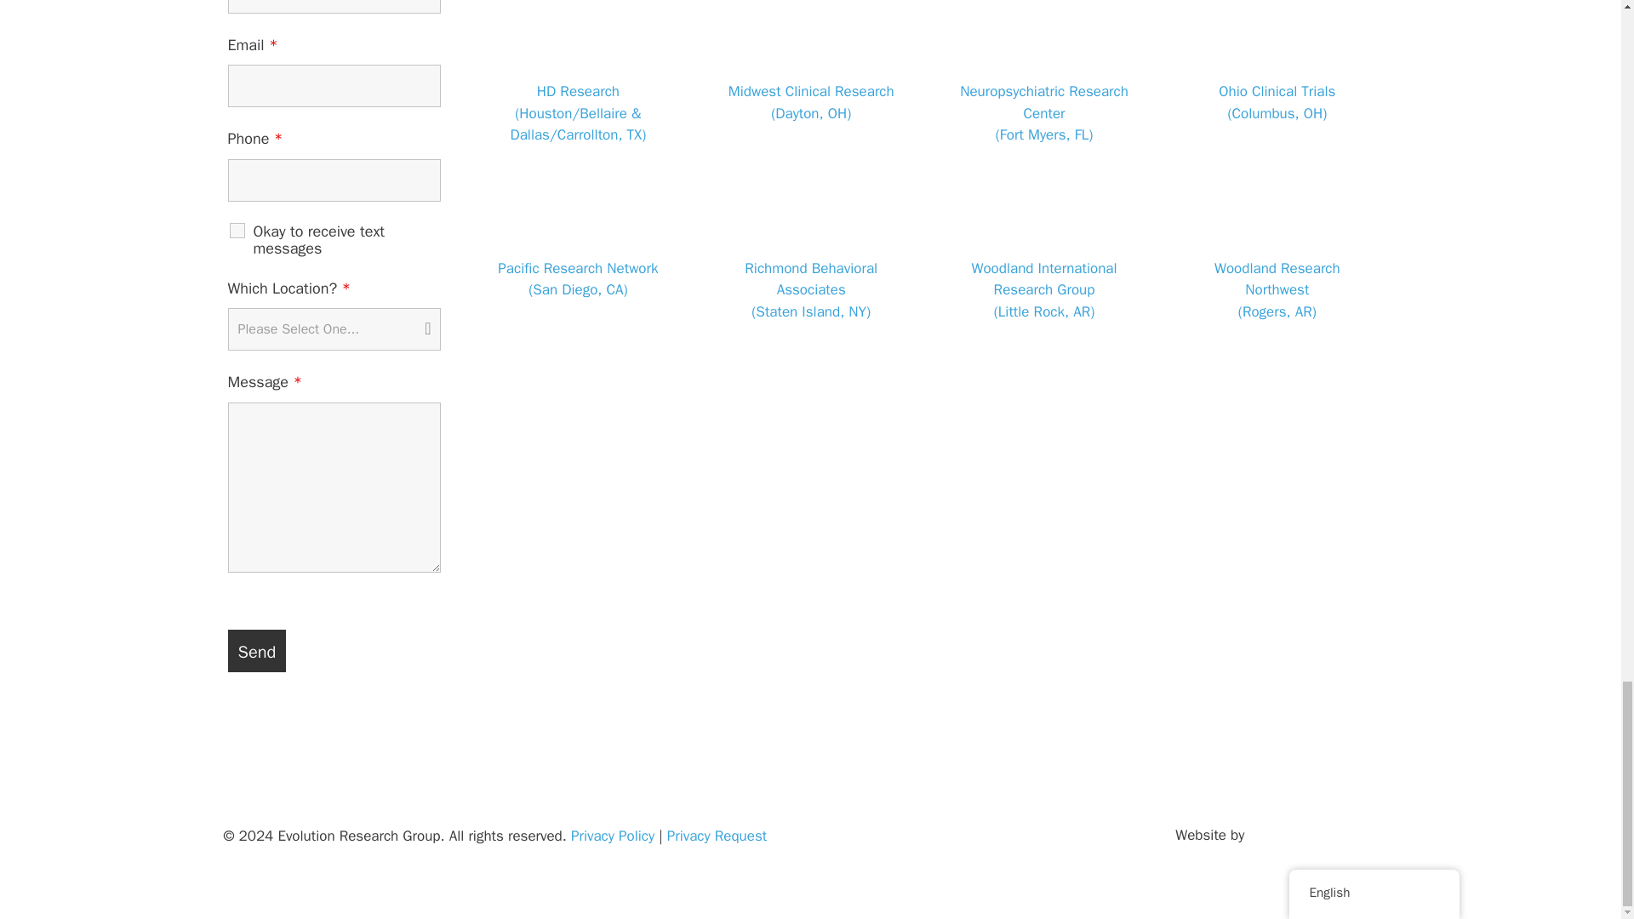 This screenshot has height=919, width=1634. I want to click on Send, so click(257, 650).